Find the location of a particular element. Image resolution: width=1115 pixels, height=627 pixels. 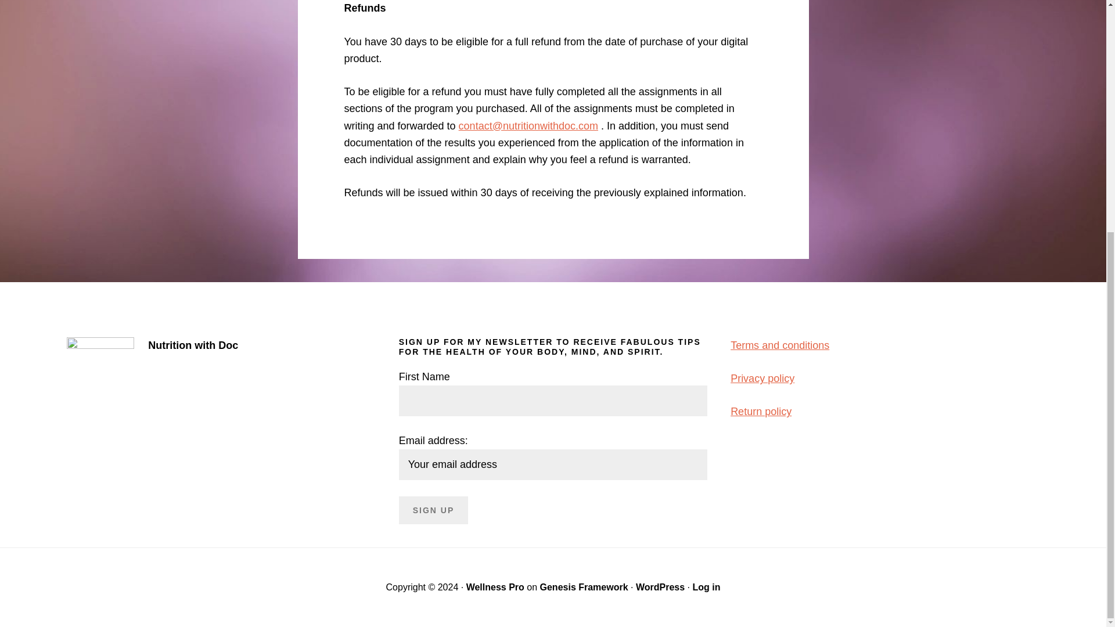

Privacy policy is located at coordinates (762, 379).